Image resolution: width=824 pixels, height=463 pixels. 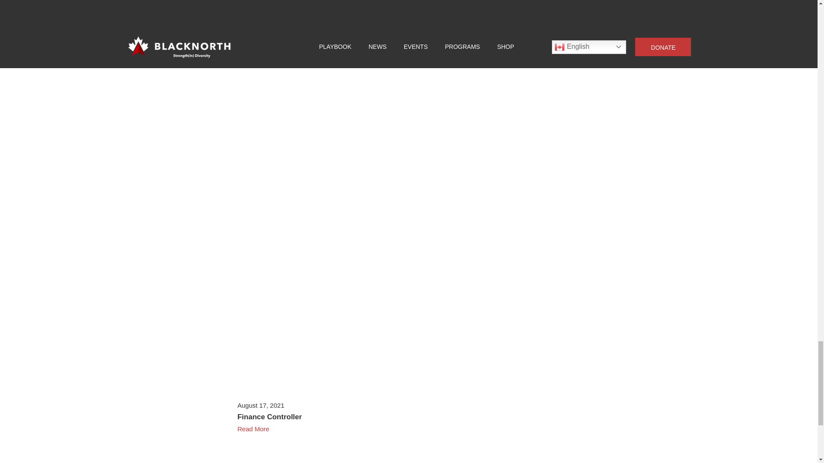 I want to click on BlackNorth Voice, so click(x=267, y=15).